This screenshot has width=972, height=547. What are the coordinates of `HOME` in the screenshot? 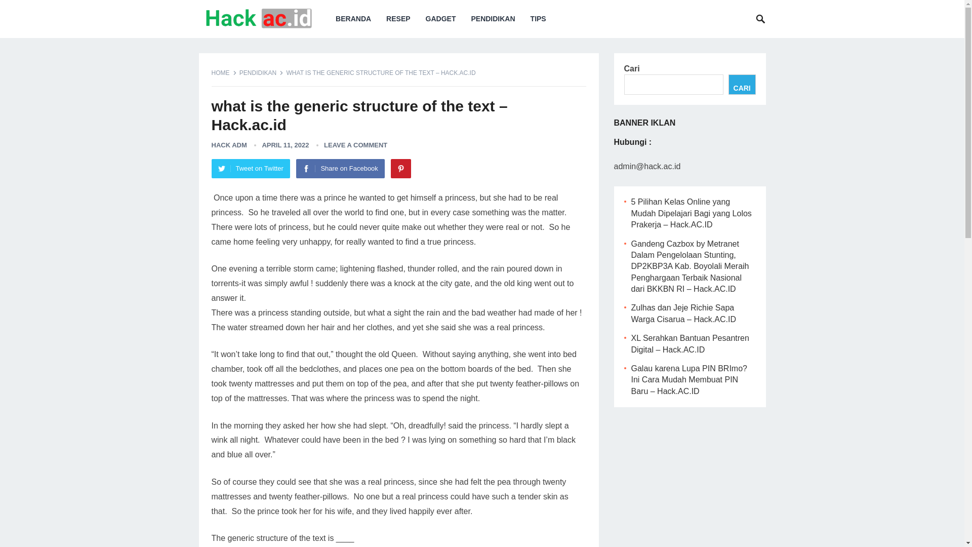 It's located at (224, 73).